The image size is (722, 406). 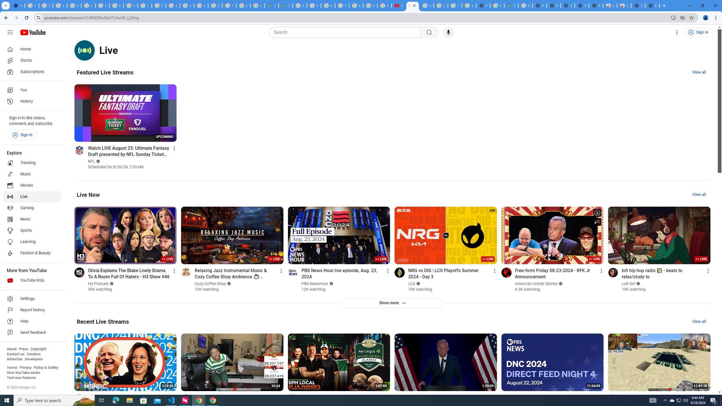 I want to click on Developers, so click(x=34, y=359).